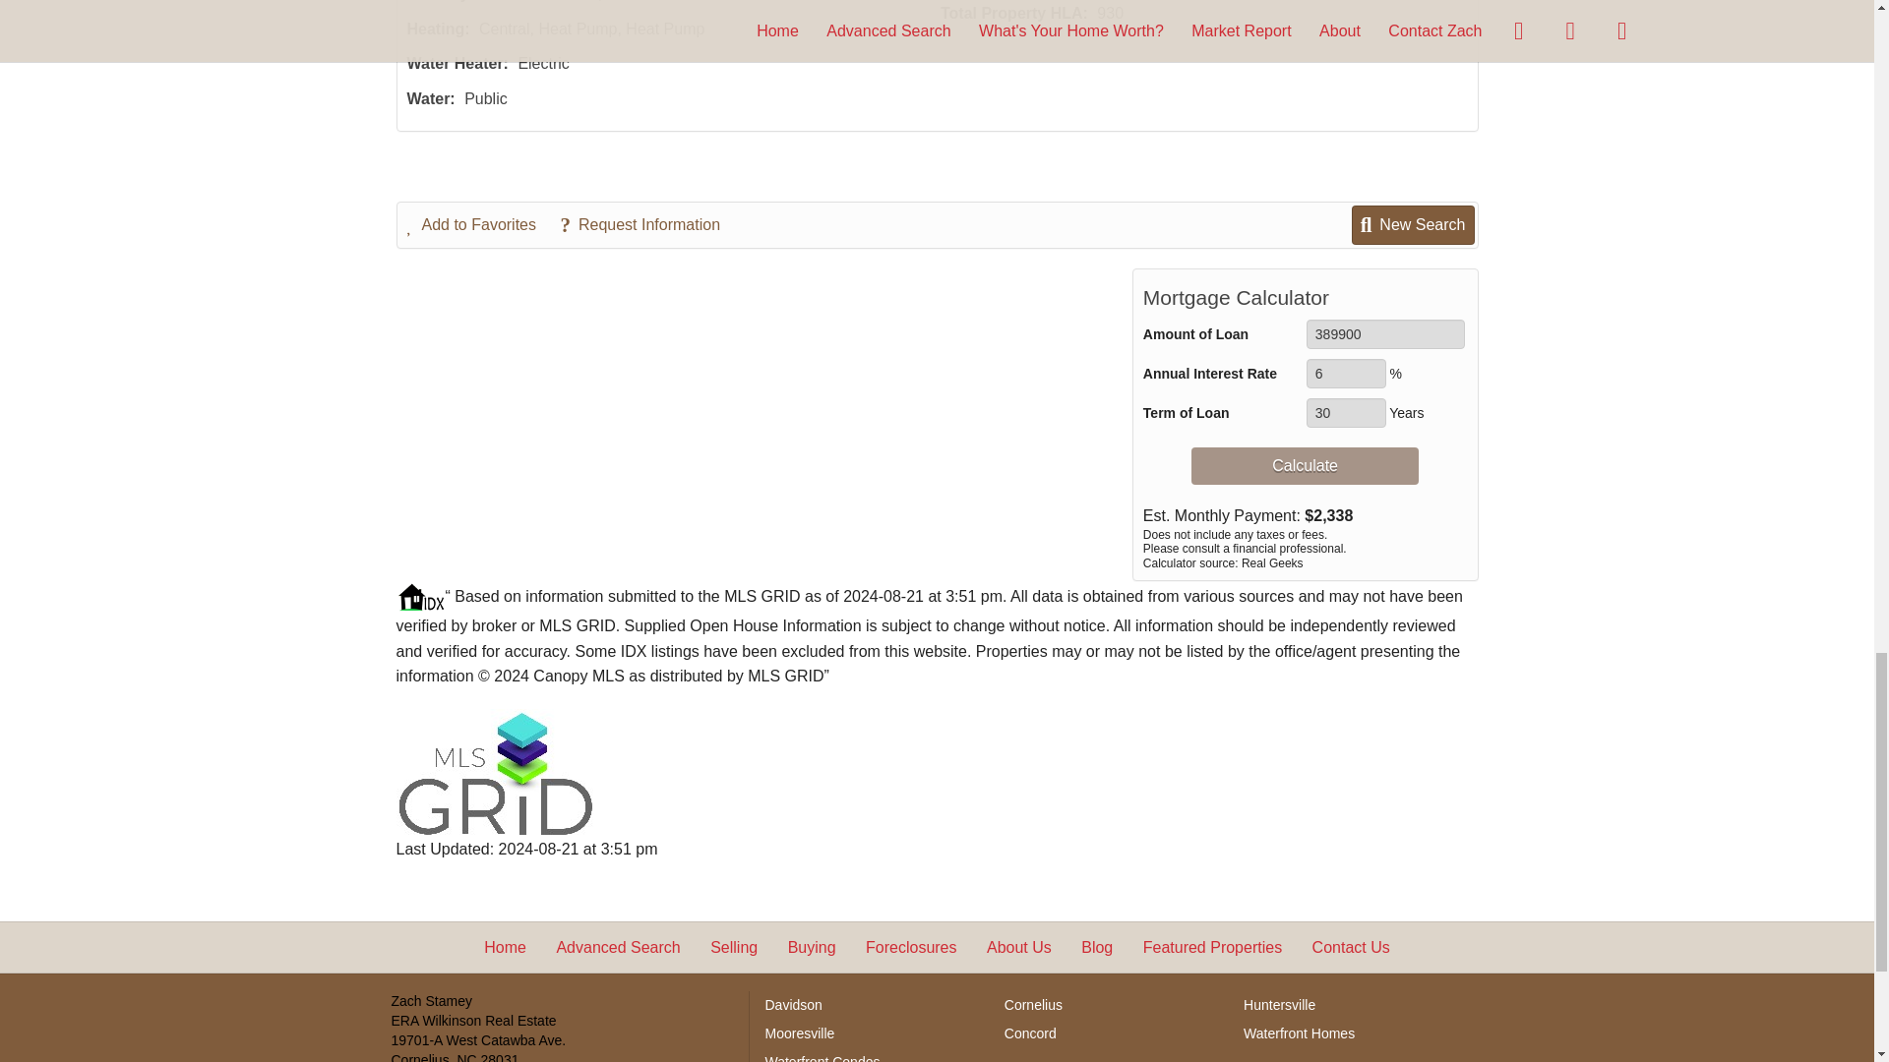  I want to click on 6, so click(1346, 374).